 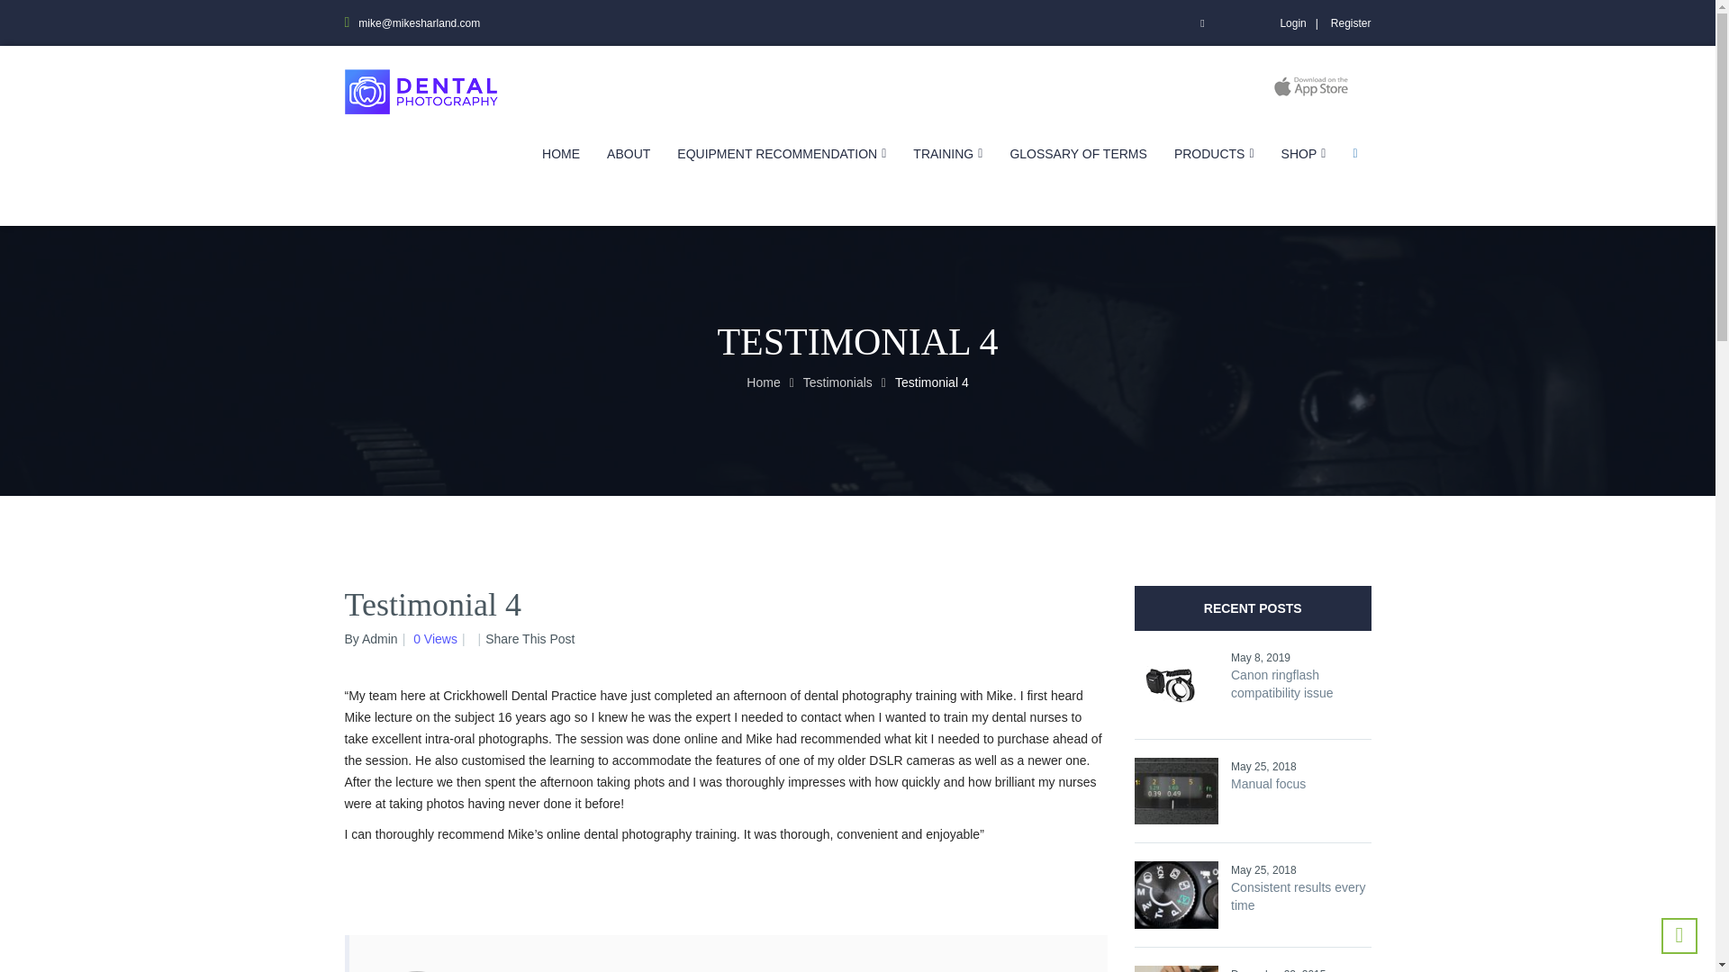 What do you see at coordinates (763, 382) in the screenshot?
I see `Home` at bounding box center [763, 382].